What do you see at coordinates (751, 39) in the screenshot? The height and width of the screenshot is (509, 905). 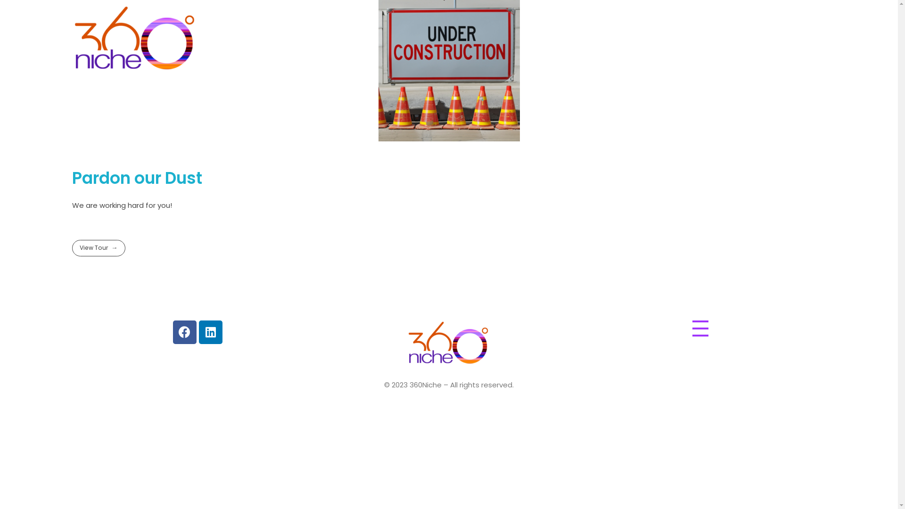 I see `PRICING` at bounding box center [751, 39].